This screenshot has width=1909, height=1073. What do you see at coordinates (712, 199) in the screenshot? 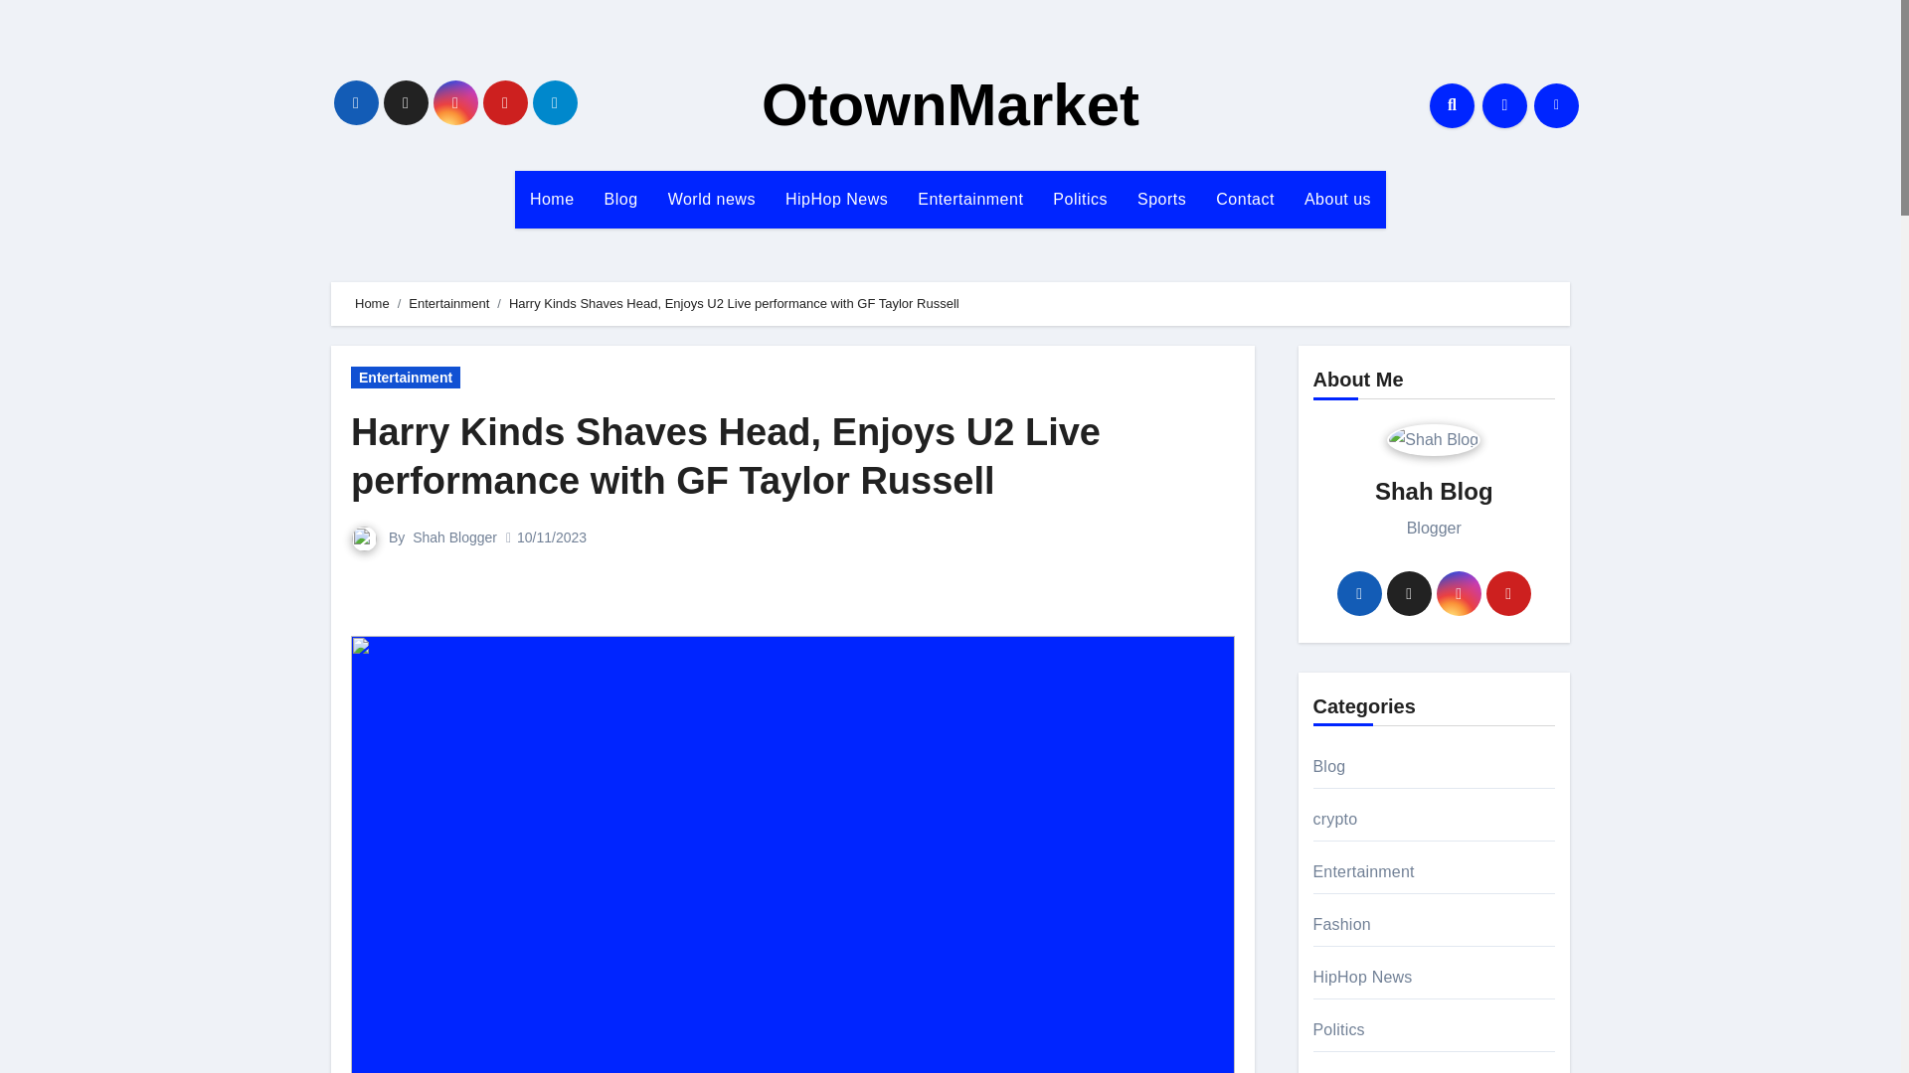
I see `World news` at bounding box center [712, 199].